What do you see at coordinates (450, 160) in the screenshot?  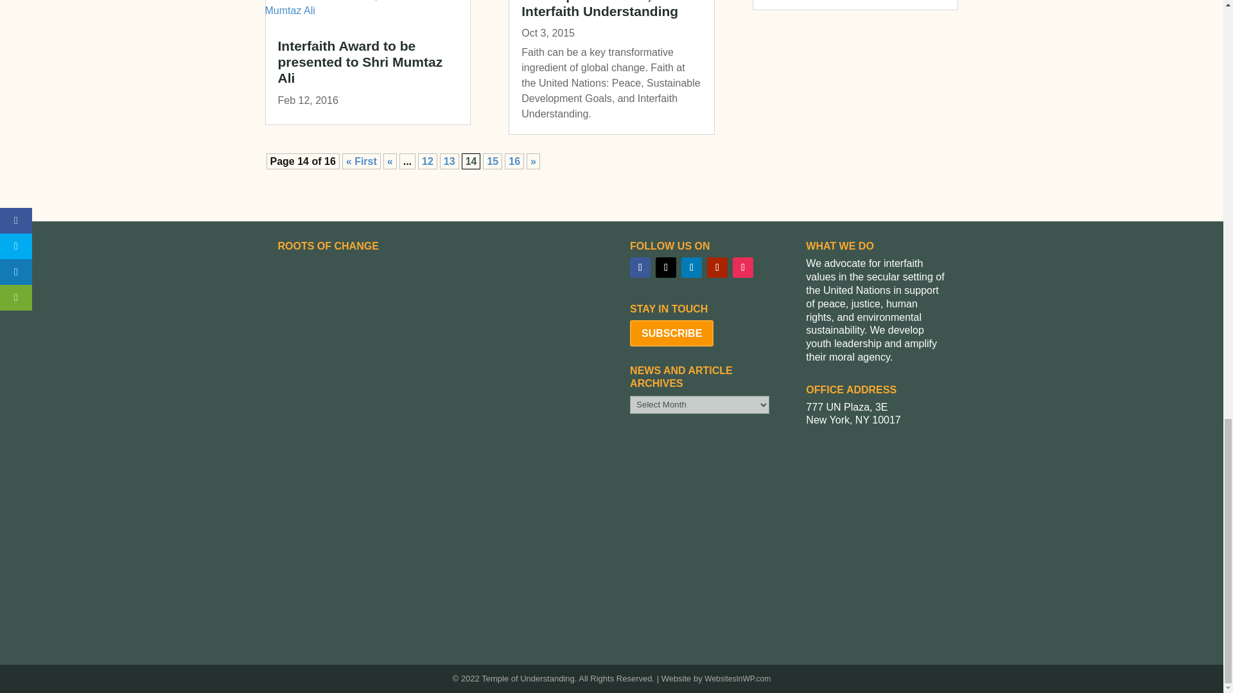 I see `Page 13` at bounding box center [450, 160].